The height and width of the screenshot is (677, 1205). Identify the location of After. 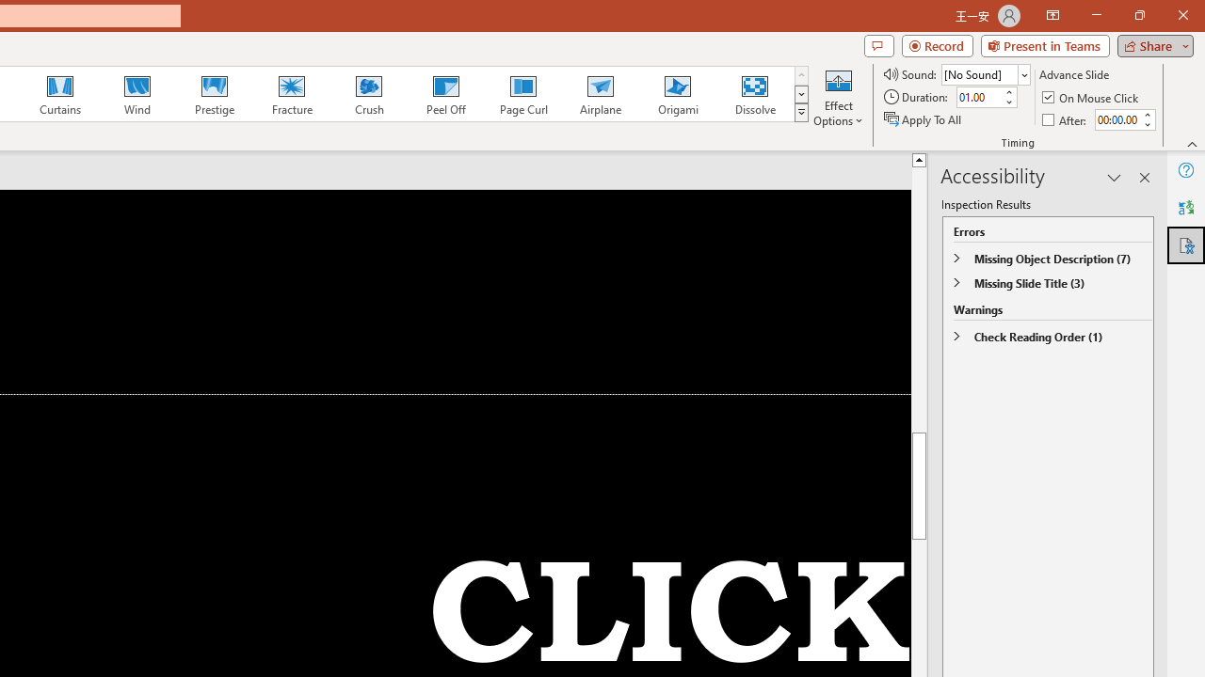
(1117, 119).